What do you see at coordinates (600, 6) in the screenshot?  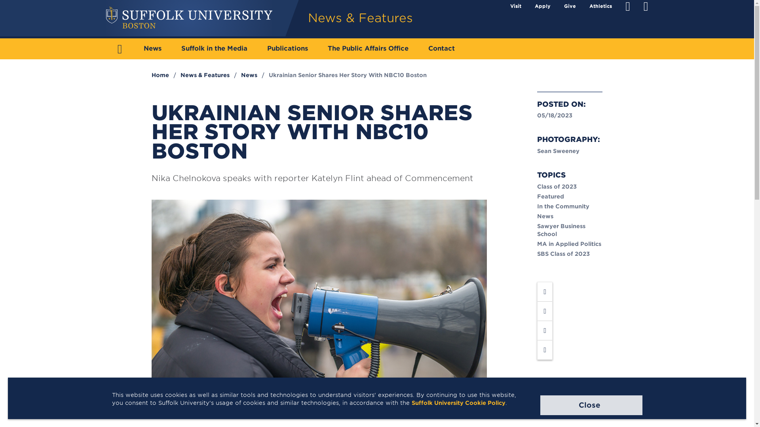 I see `Athletics` at bounding box center [600, 6].